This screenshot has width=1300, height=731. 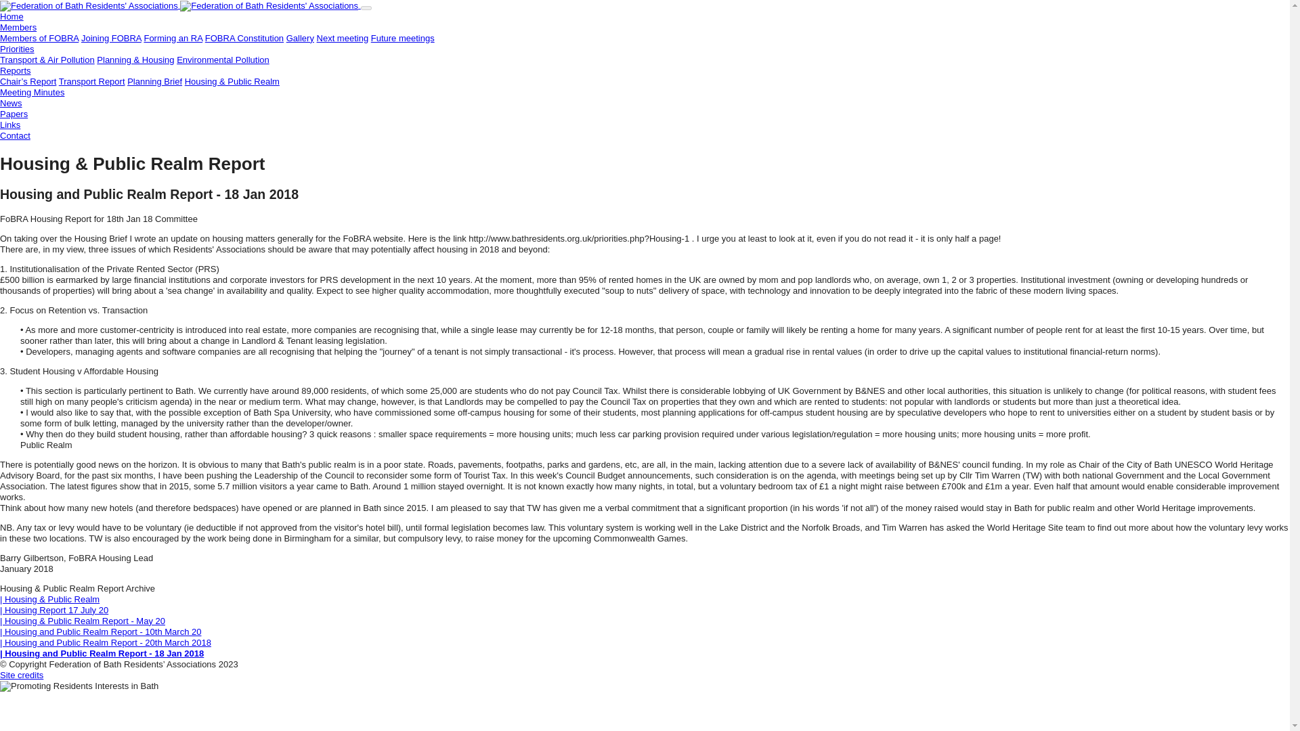 I want to click on Reports, so click(x=16, y=70).